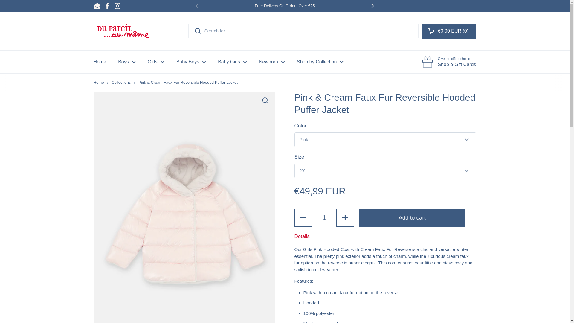  What do you see at coordinates (97, 6) in the screenshot?
I see `Email` at bounding box center [97, 6].